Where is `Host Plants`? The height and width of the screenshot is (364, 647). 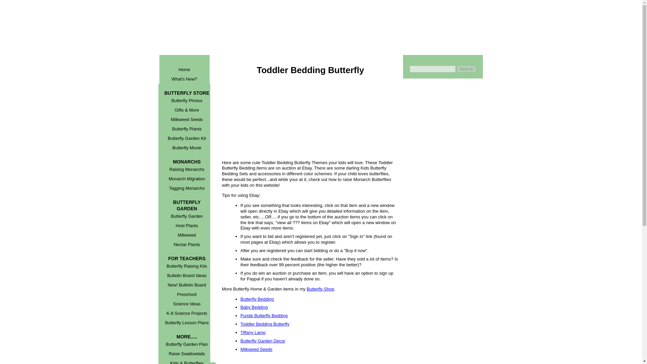 Host Plants is located at coordinates (187, 225).